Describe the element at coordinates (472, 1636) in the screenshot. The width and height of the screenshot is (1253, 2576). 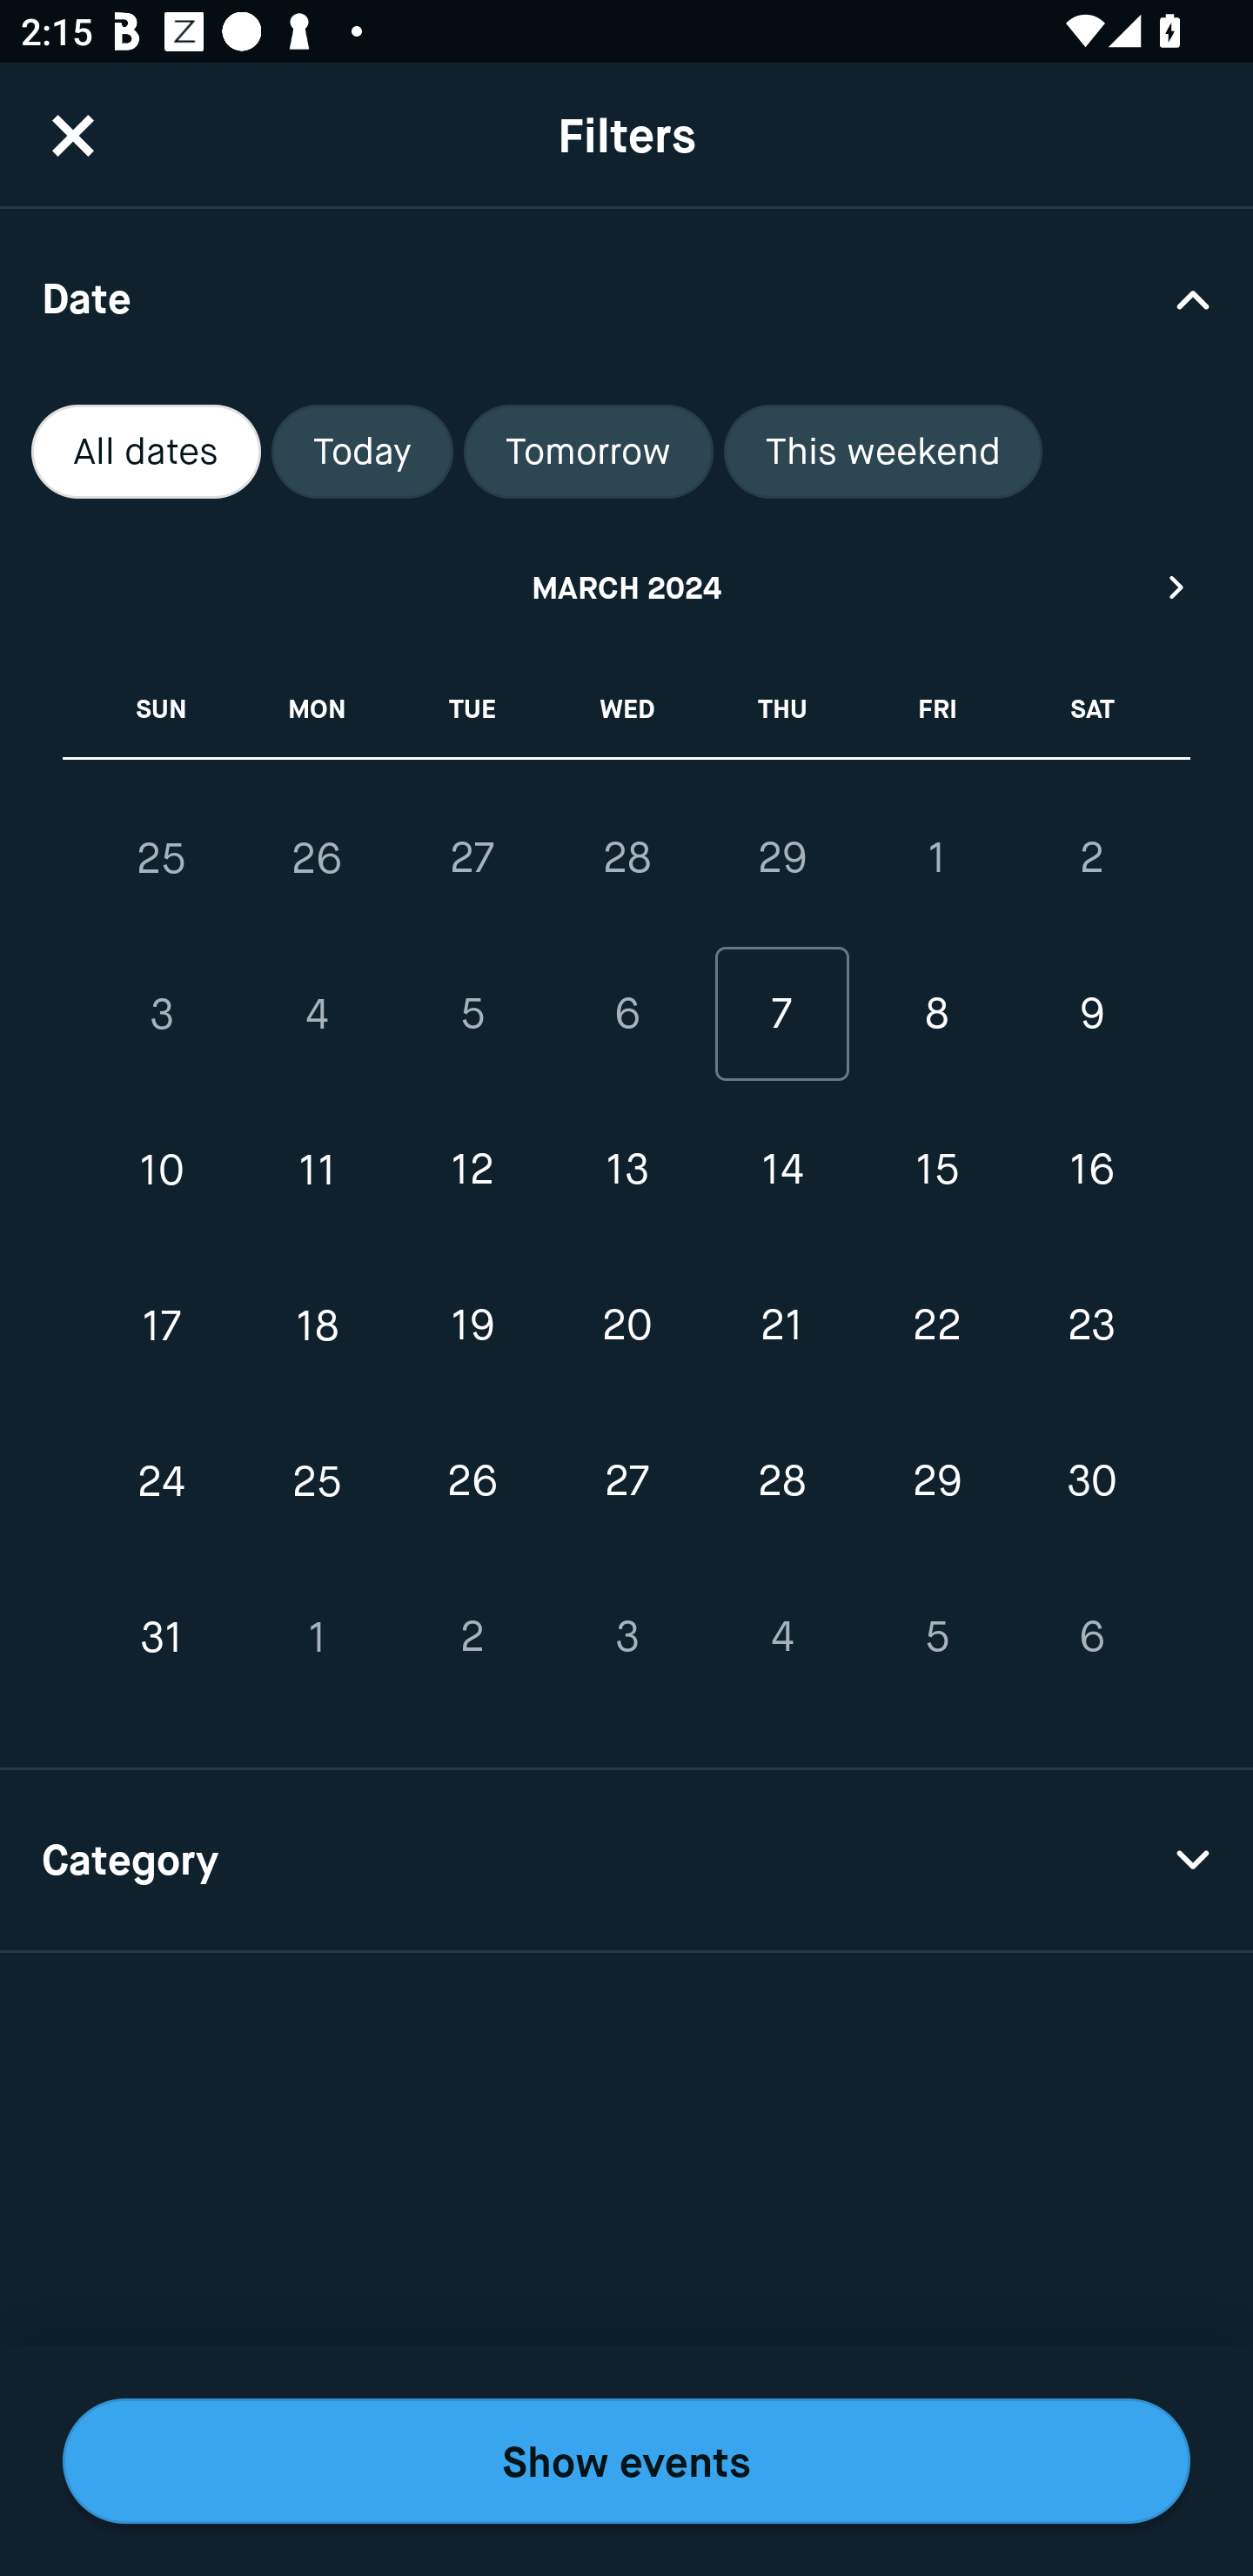
I see `2` at that location.